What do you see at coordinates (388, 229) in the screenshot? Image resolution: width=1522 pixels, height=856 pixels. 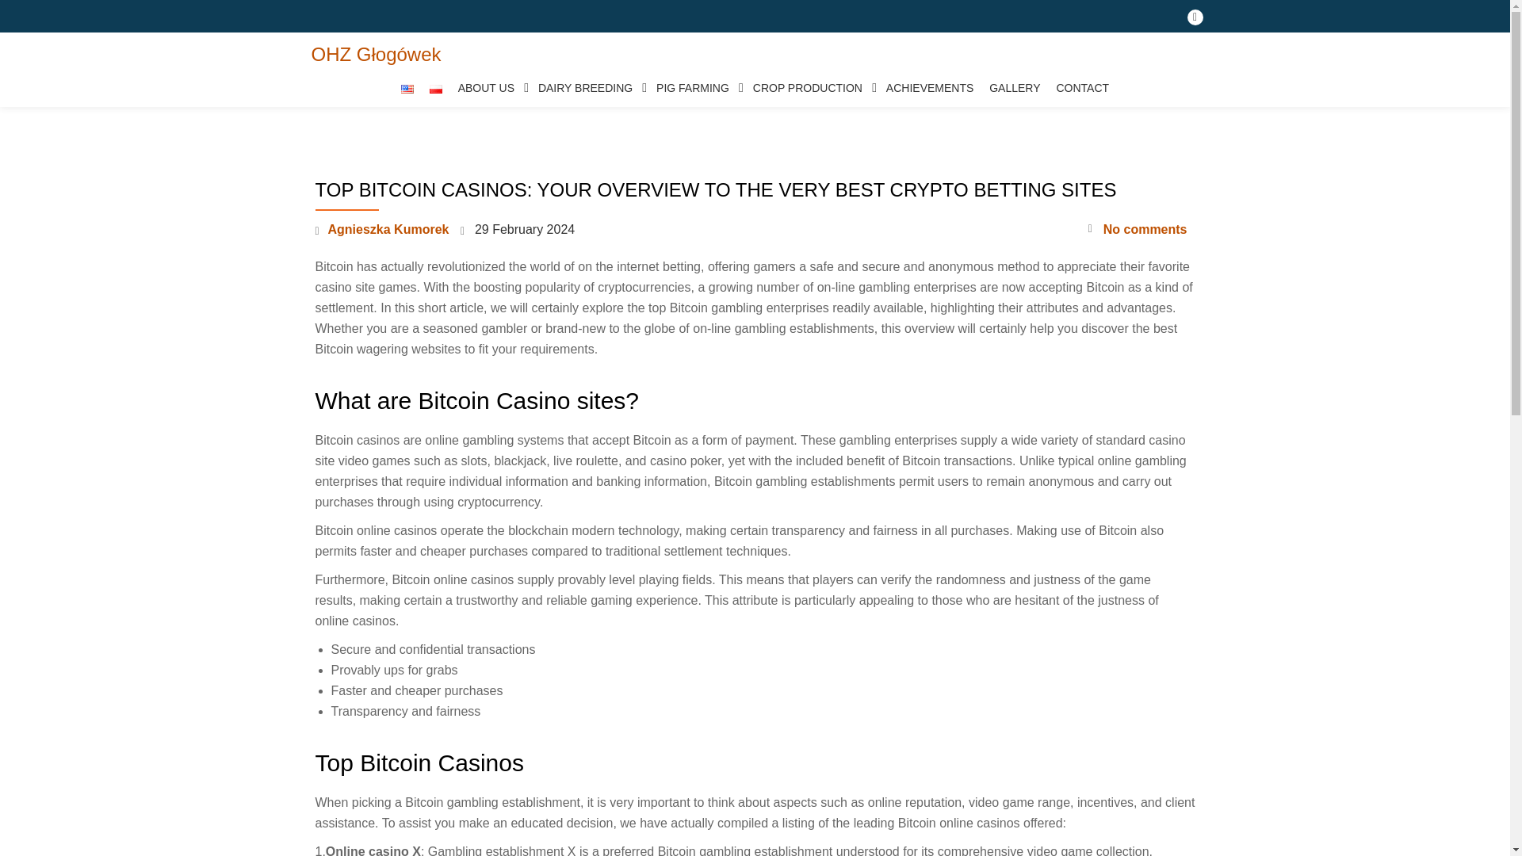 I see `Agnieszka Kumorek` at bounding box center [388, 229].